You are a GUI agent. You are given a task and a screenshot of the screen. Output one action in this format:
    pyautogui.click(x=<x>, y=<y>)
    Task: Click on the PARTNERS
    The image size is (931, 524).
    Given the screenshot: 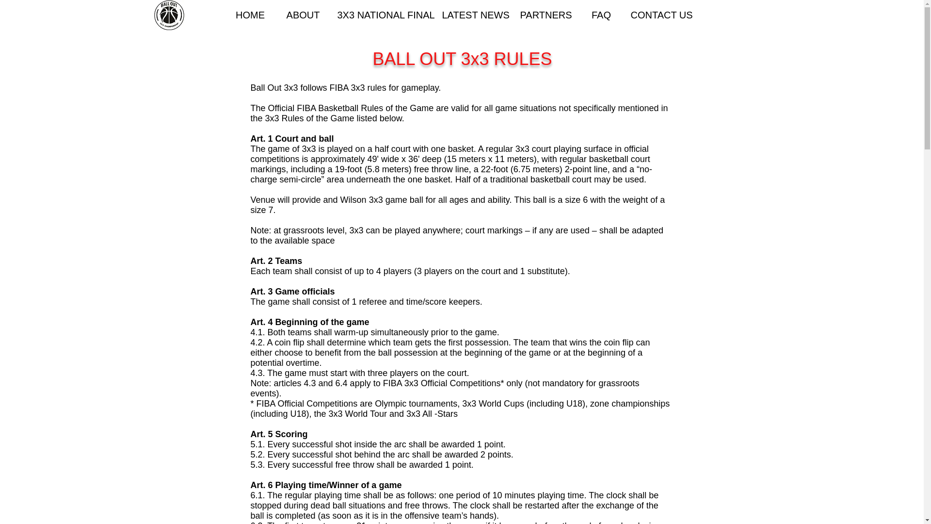 What is the action you would take?
    pyautogui.click(x=546, y=15)
    